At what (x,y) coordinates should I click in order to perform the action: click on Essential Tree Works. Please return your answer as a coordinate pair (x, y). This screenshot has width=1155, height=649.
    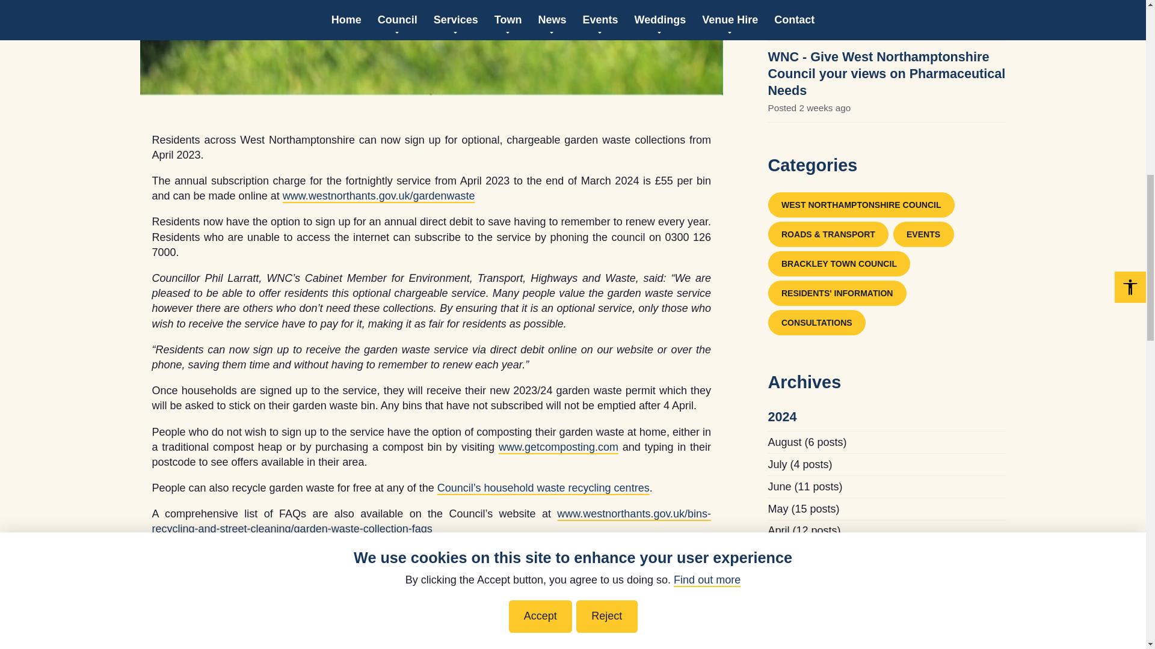
    Looking at the image, I should click on (833, 8).